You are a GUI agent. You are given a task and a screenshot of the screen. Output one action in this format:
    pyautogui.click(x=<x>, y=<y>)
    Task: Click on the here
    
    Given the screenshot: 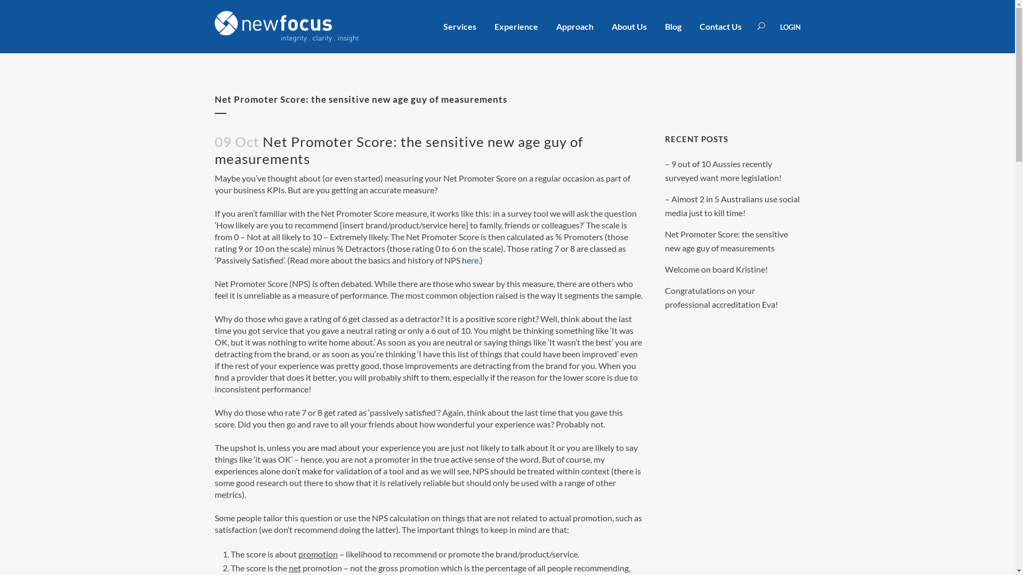 What is the action you would take?
    pyautogui.click(x=470, y=260)
    